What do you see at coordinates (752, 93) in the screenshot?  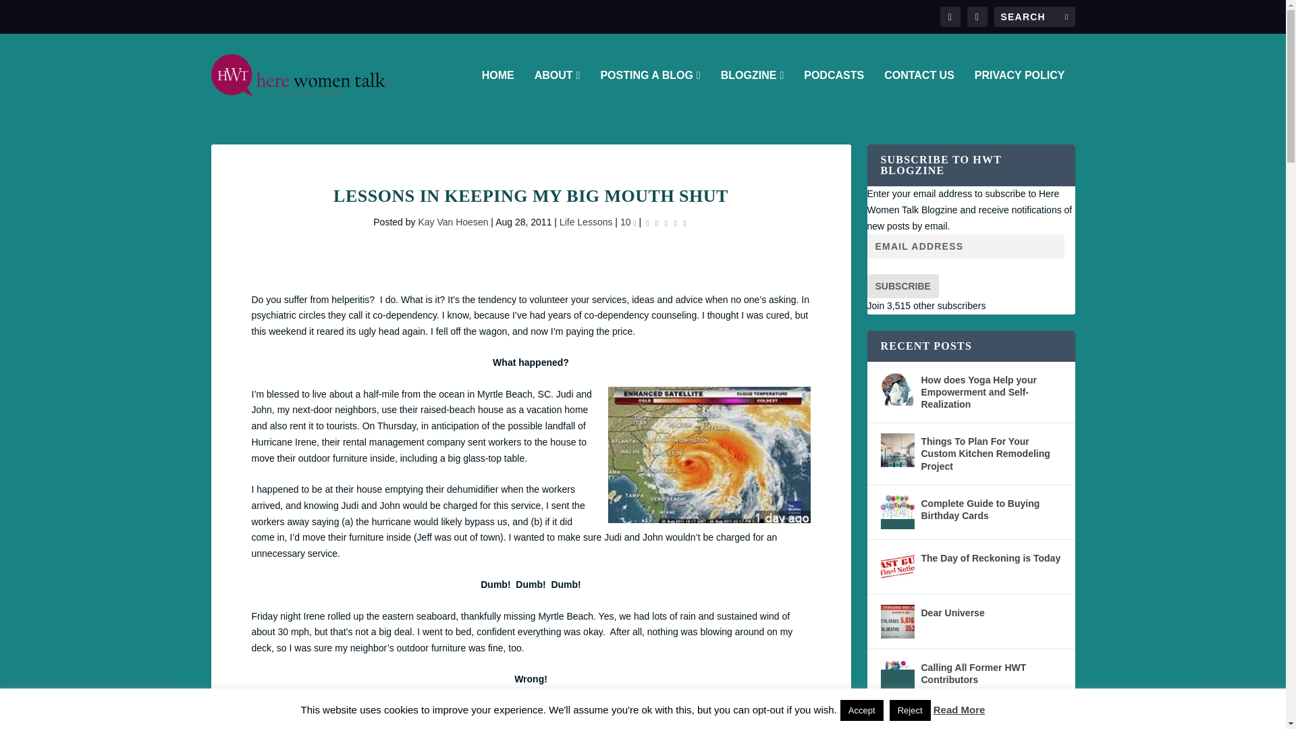 I see `BLOGZINE` at bounding box center [752, 93].